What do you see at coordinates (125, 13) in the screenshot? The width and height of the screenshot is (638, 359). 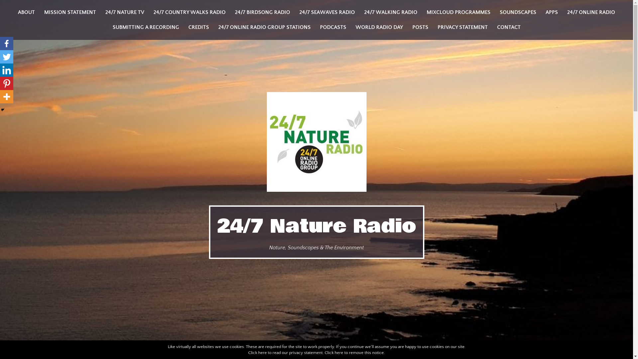 I see `24/7 NATURE TV` at bounding box center [125, 13].